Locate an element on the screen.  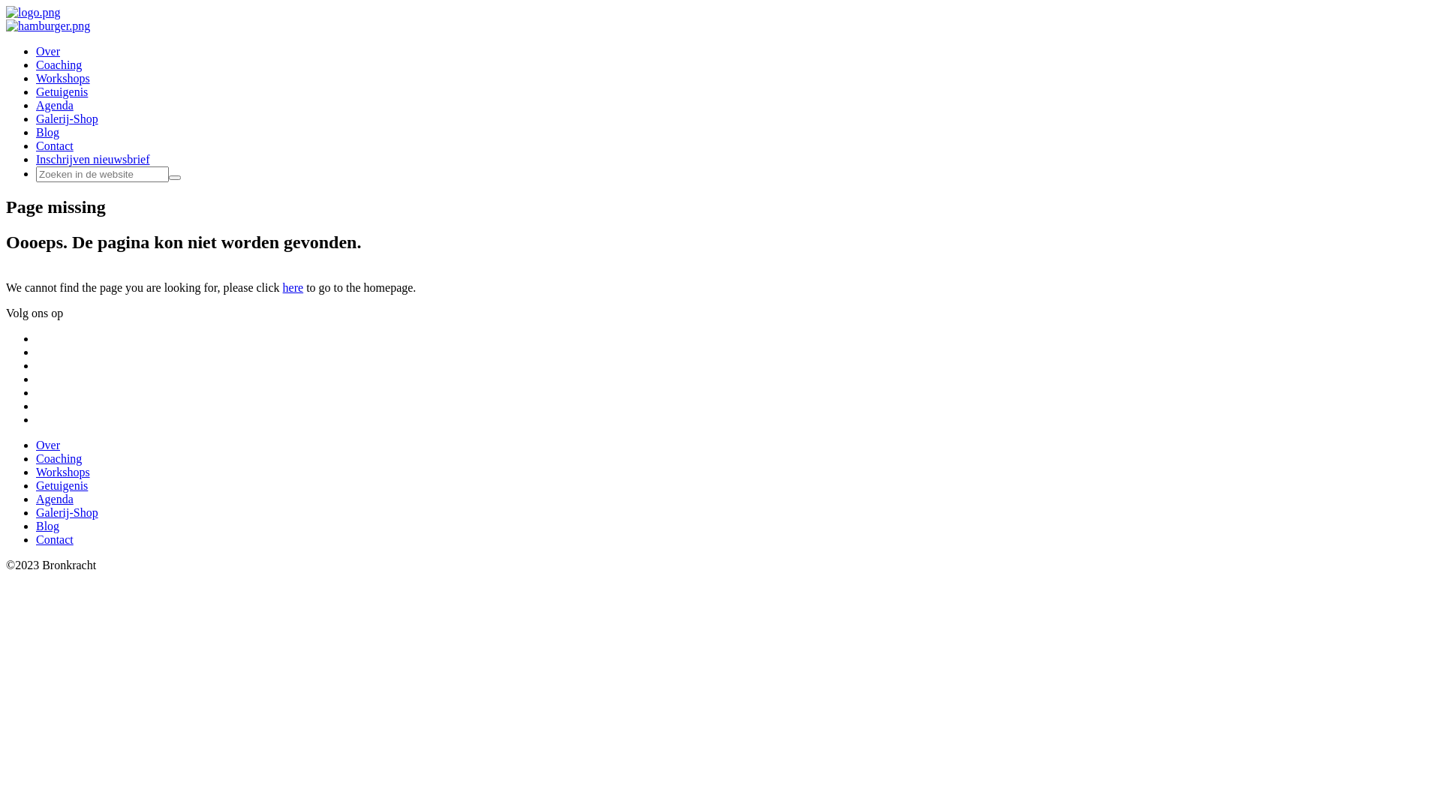
Galerij-Shop is located at coordinates (68, 118).